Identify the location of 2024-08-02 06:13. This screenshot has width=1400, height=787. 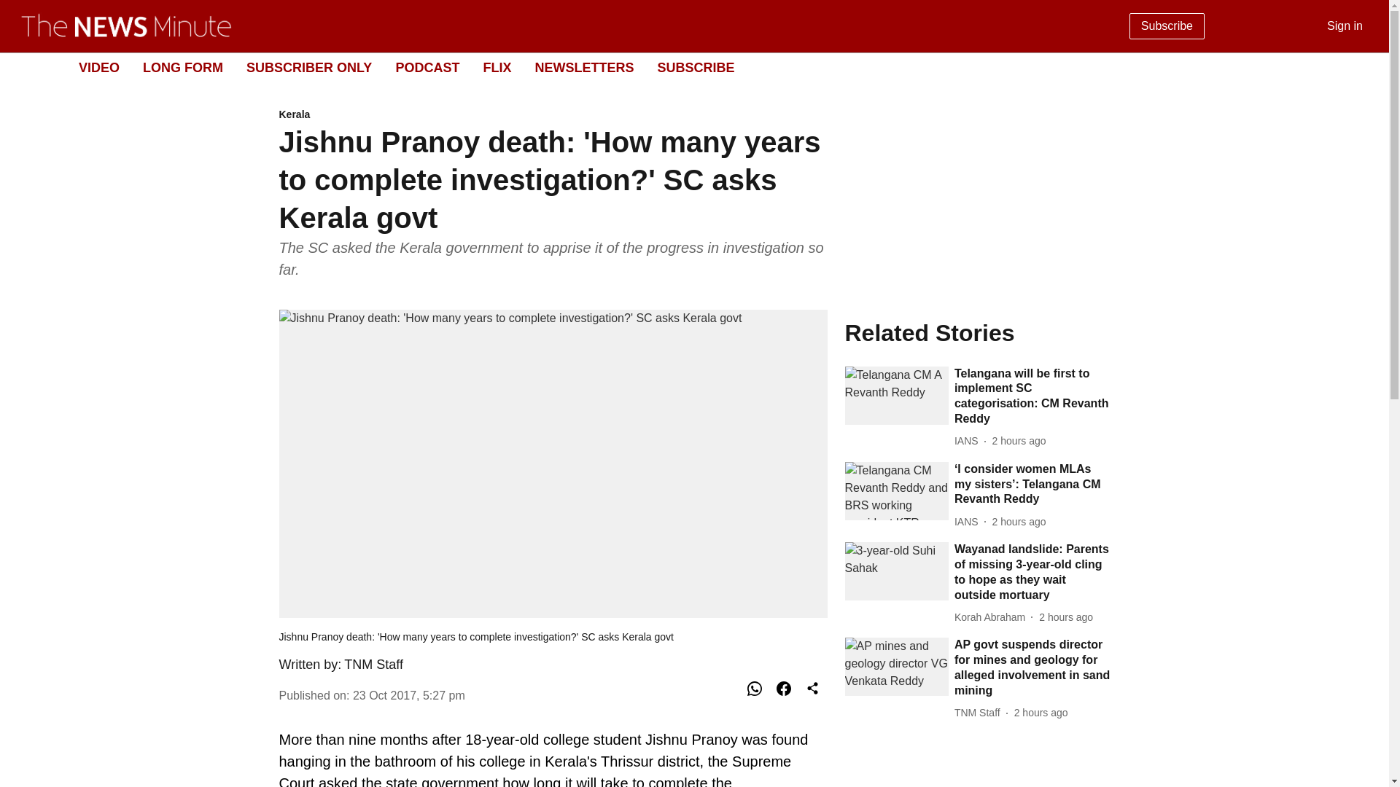
(1066, 617).